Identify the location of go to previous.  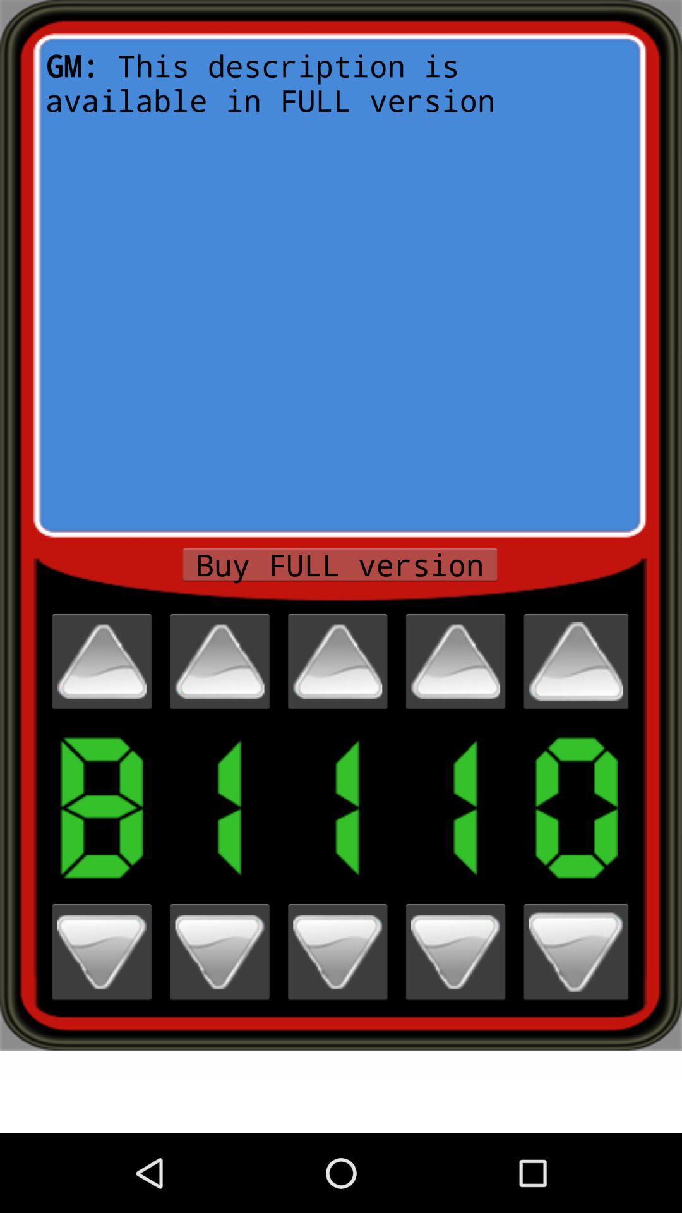
(220, 661).